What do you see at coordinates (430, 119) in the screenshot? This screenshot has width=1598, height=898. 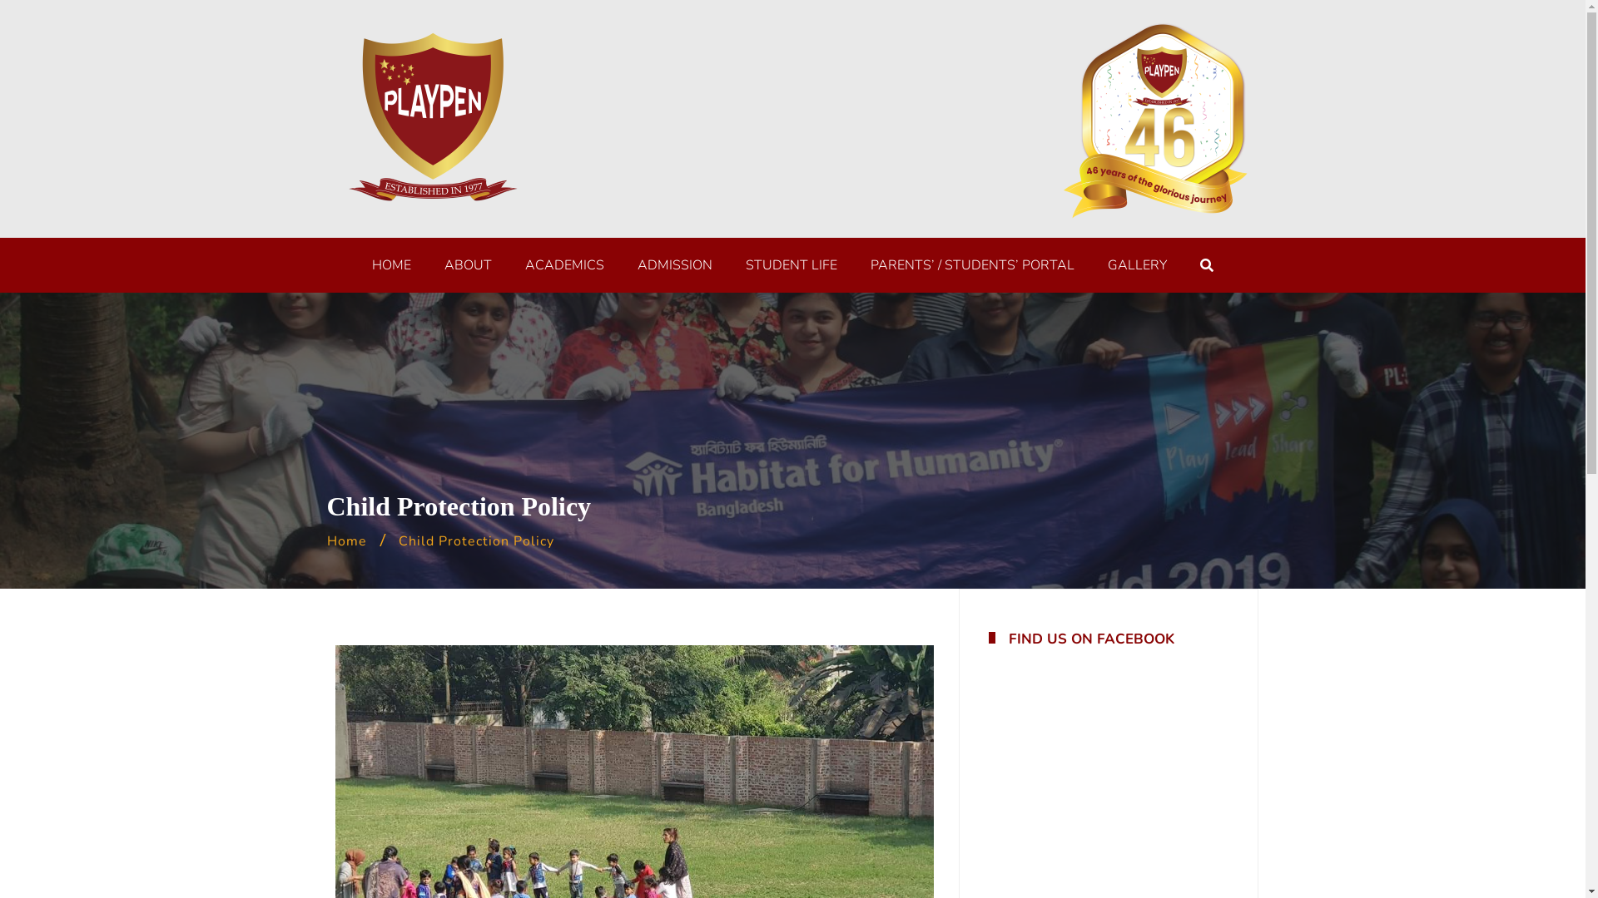 I see `play pen logo-01` at bounding box center [430, 119].